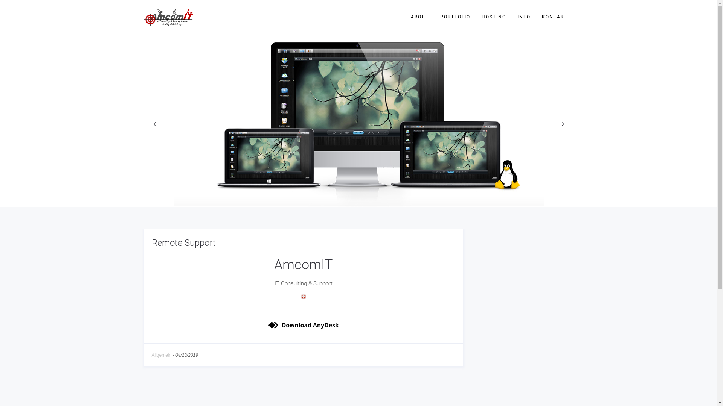 The width and height of the screenshot is (723, 406). I want to click on Allgemein, so click(161, 355).